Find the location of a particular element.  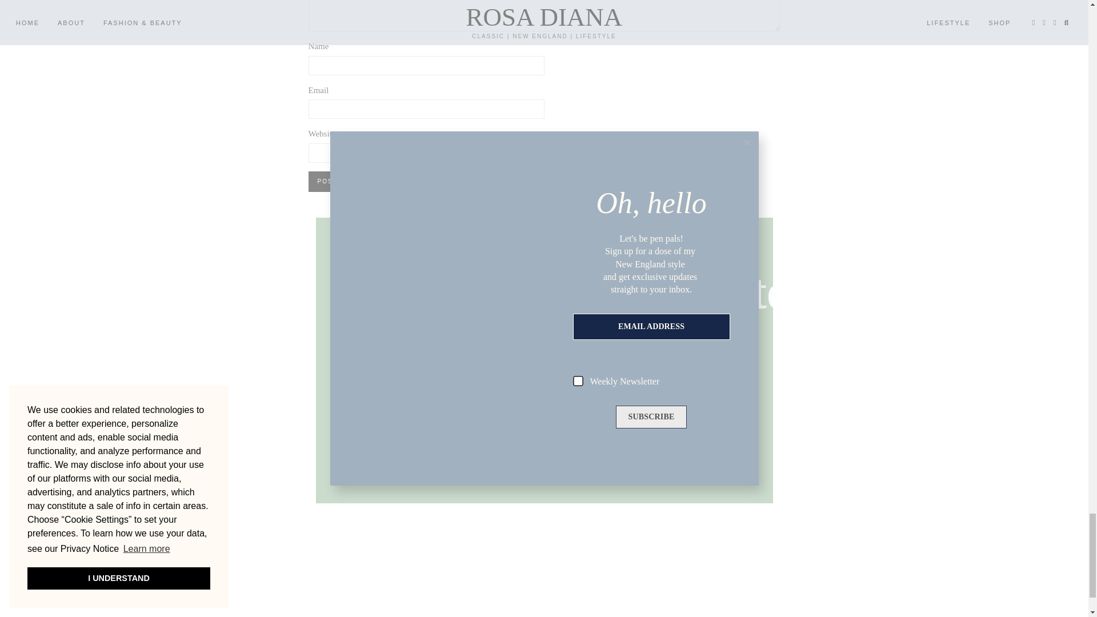

Post Comment is located at coordinates (347, 182).